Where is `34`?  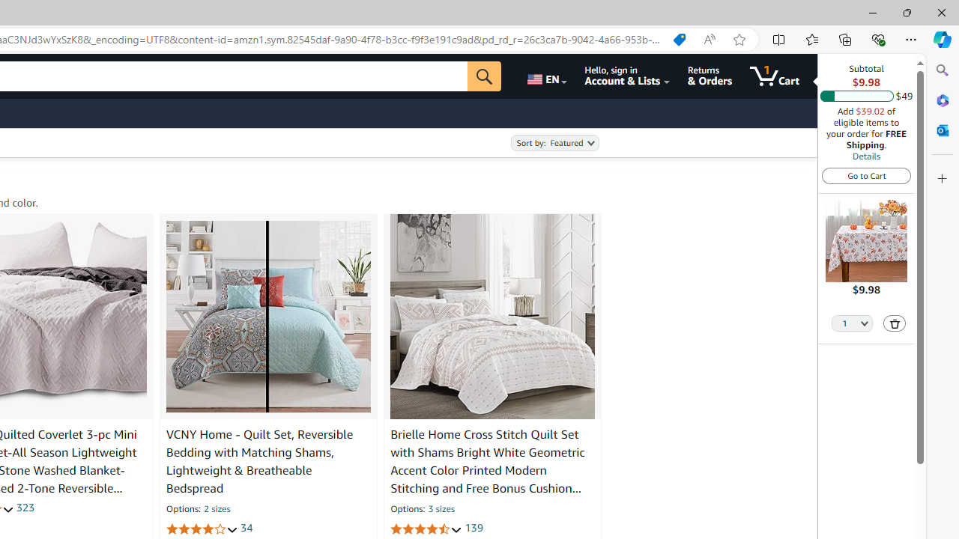
34 is located at coordinates (246, 529).